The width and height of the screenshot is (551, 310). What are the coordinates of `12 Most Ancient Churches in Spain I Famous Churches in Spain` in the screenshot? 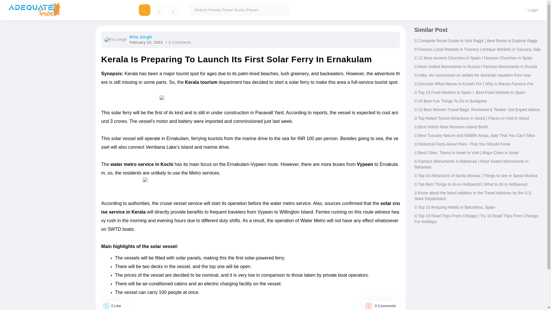 It's located at (475, 58).